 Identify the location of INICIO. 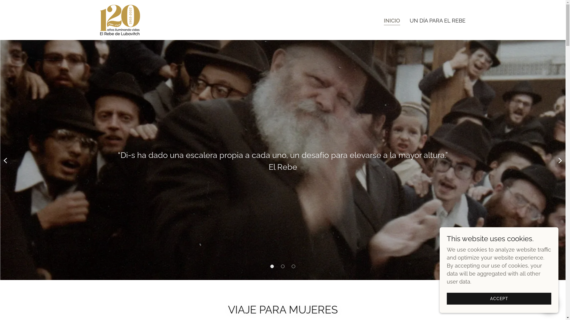
(392, 21).